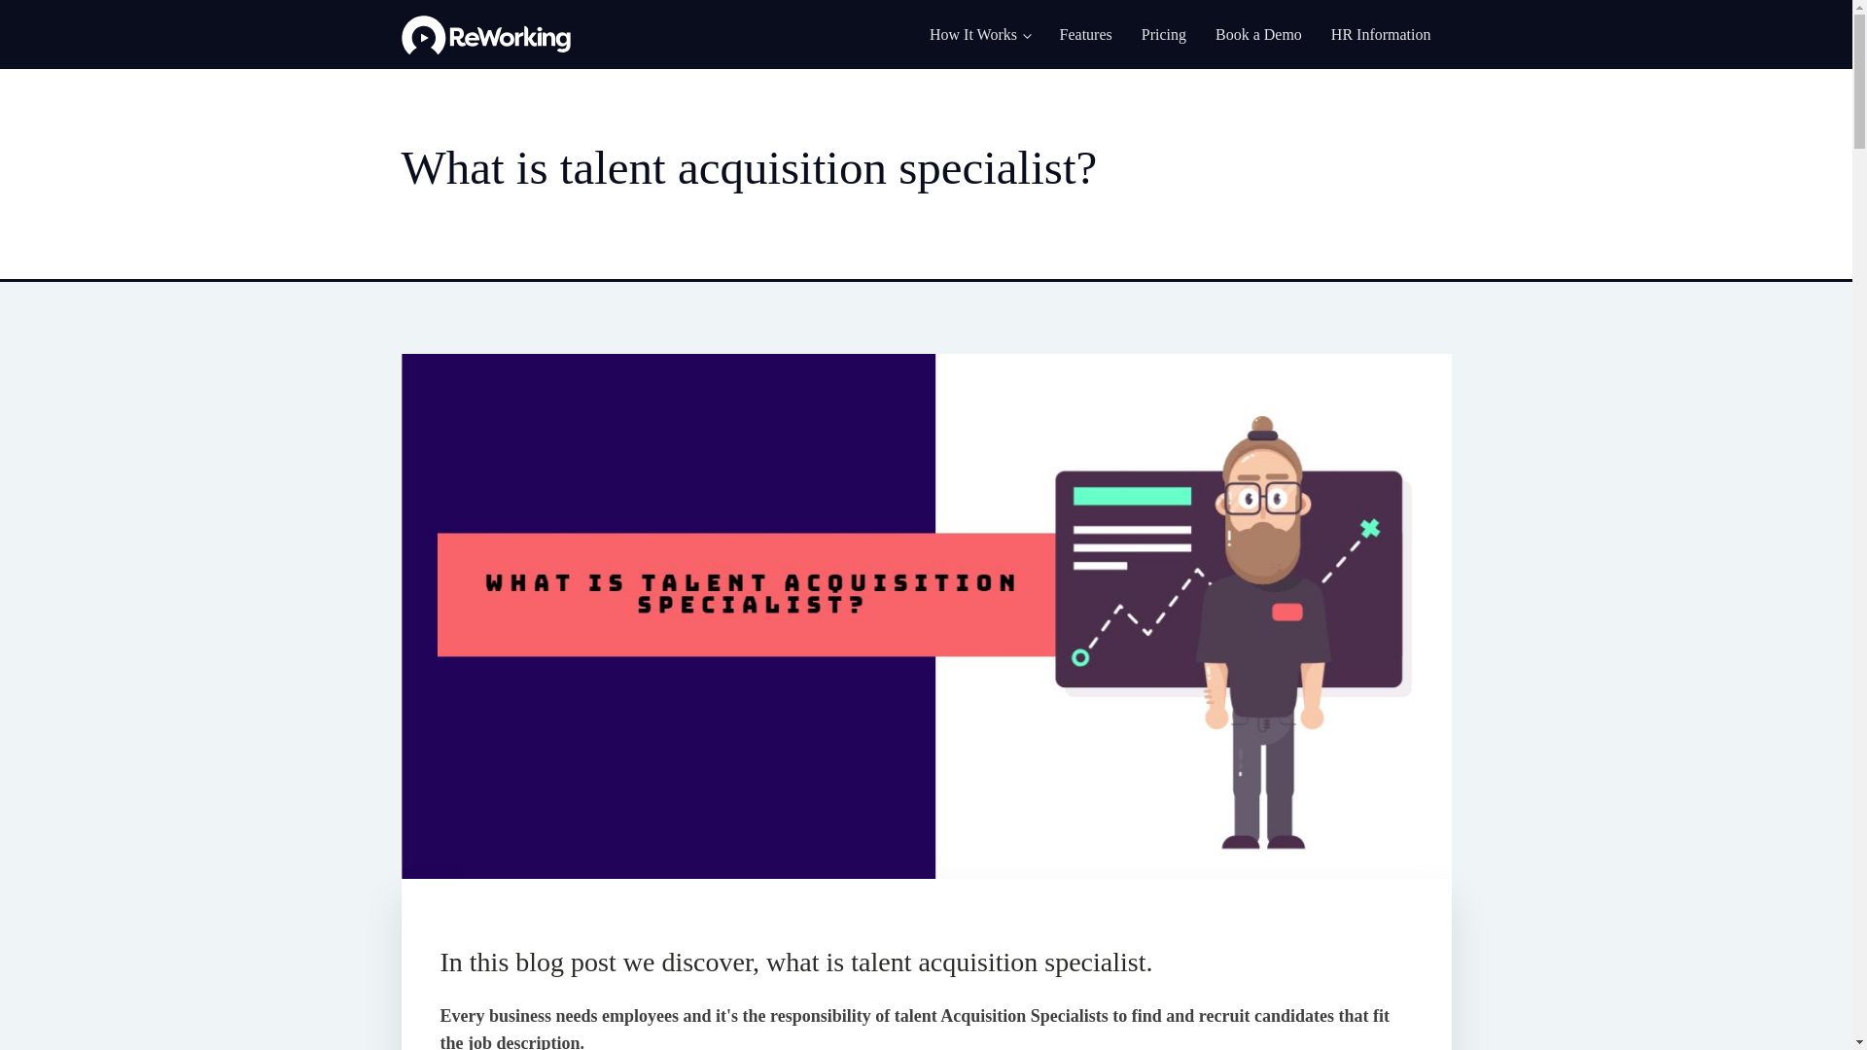  I want to click on HR Information, so click(1381, 35).